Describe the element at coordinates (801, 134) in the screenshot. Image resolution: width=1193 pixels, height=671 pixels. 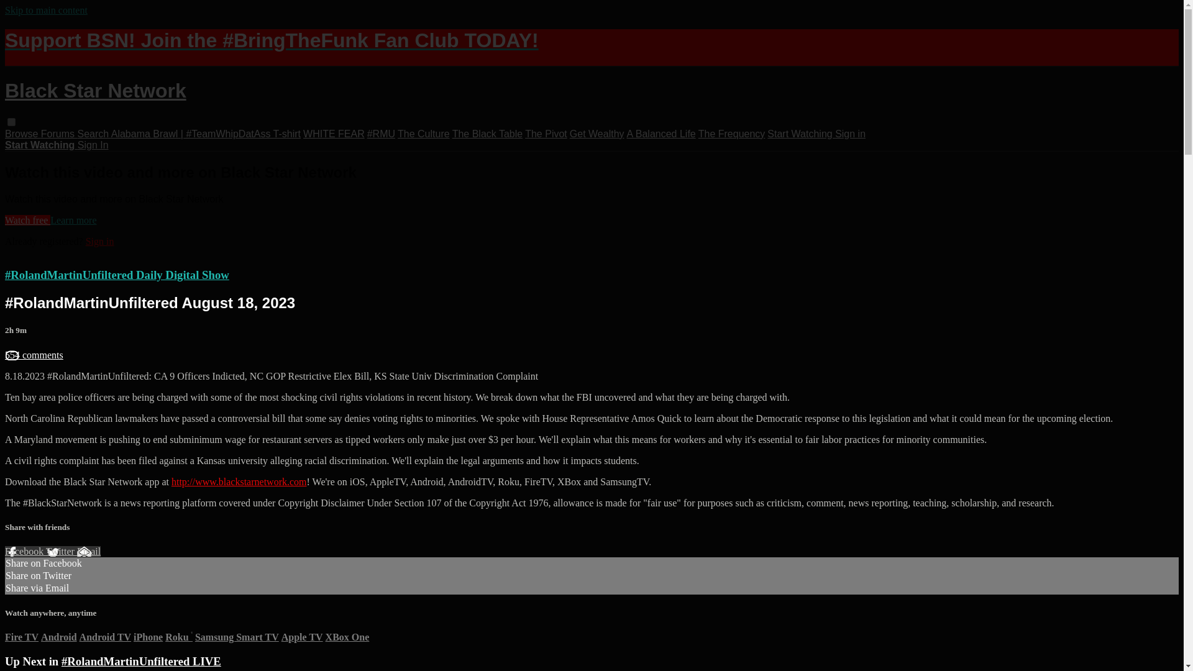
I see `Start Watching` at that location.